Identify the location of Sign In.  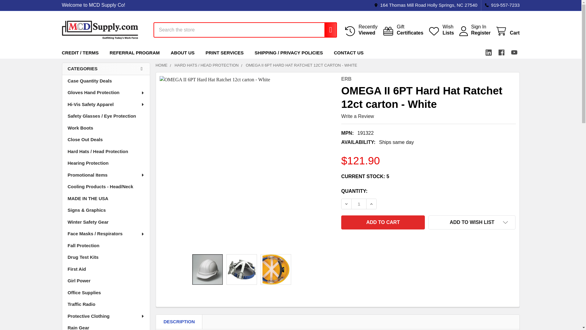
(481, 33).